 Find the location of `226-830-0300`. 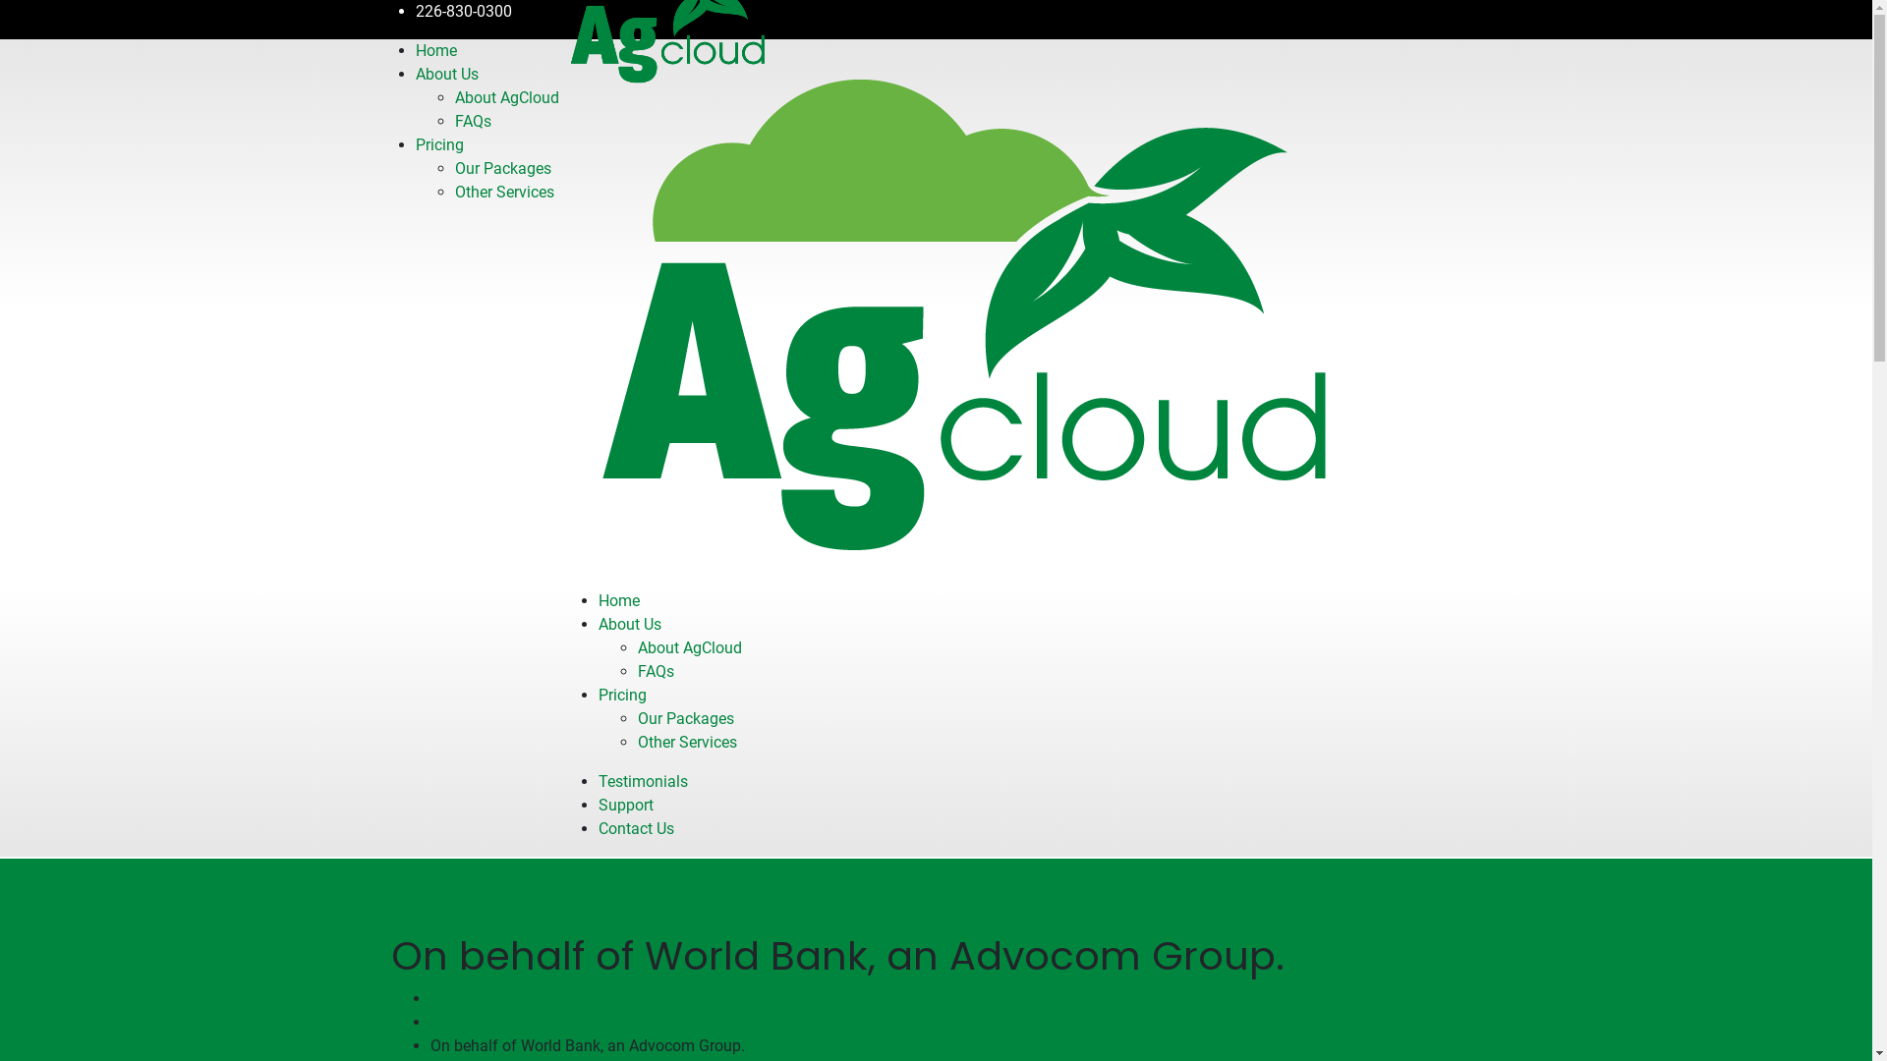

226-830-0300 is located at coordinates (463, 12).